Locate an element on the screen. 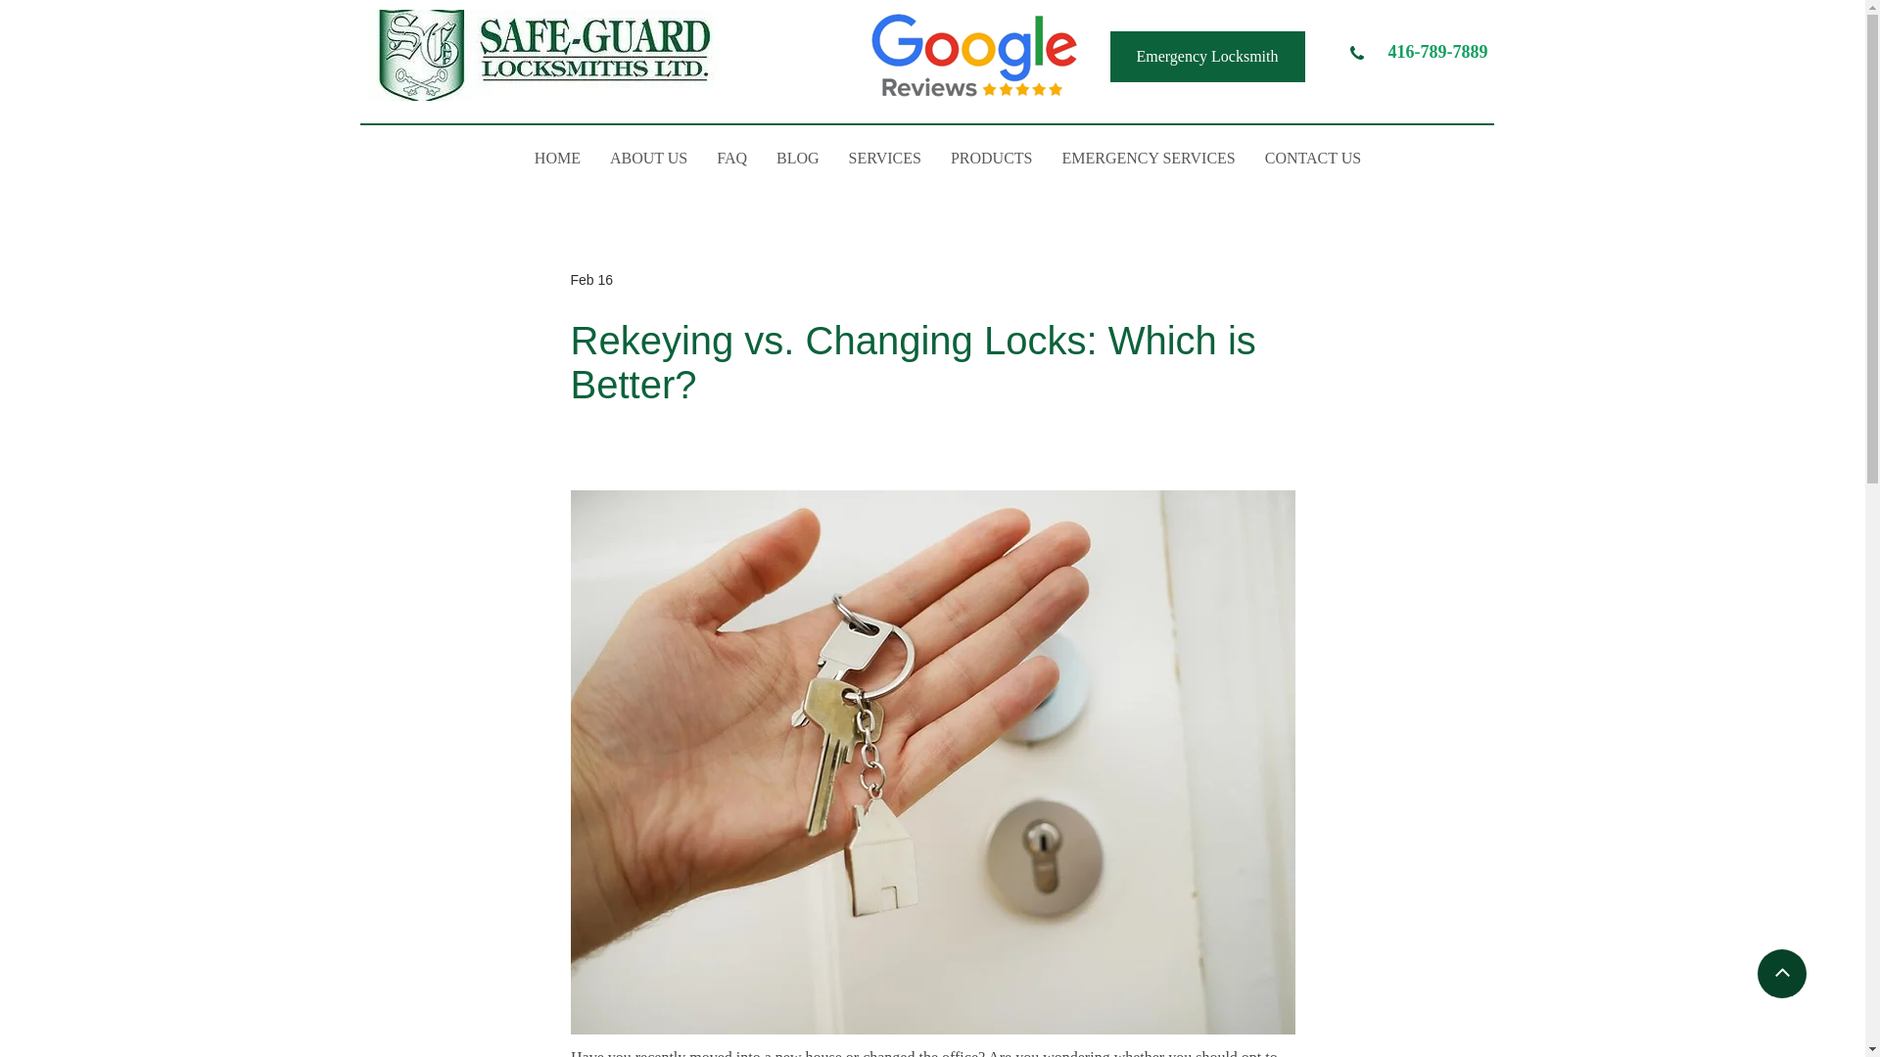  Emergency Locksmith is located at coordinates (1207, 57).